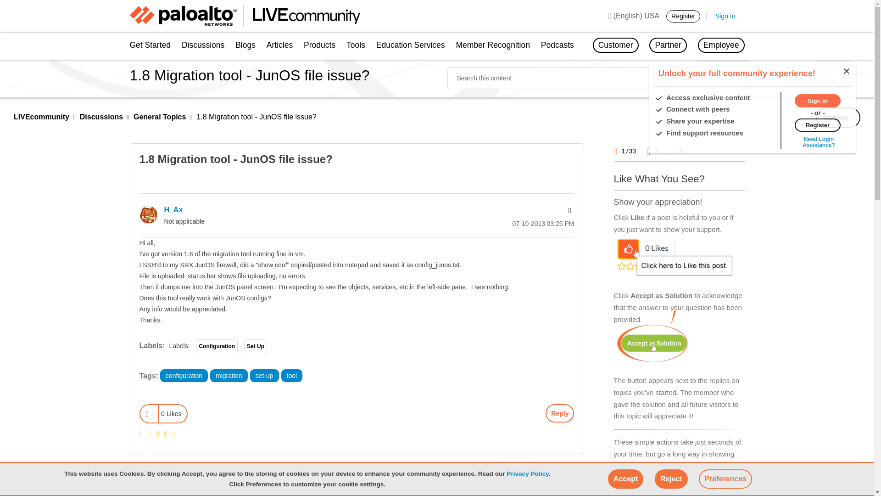 The height and width of the screenshot is (496, 881). Describe the element at coordinates (817, 124) in the screenshot. I see `Register` at that location.